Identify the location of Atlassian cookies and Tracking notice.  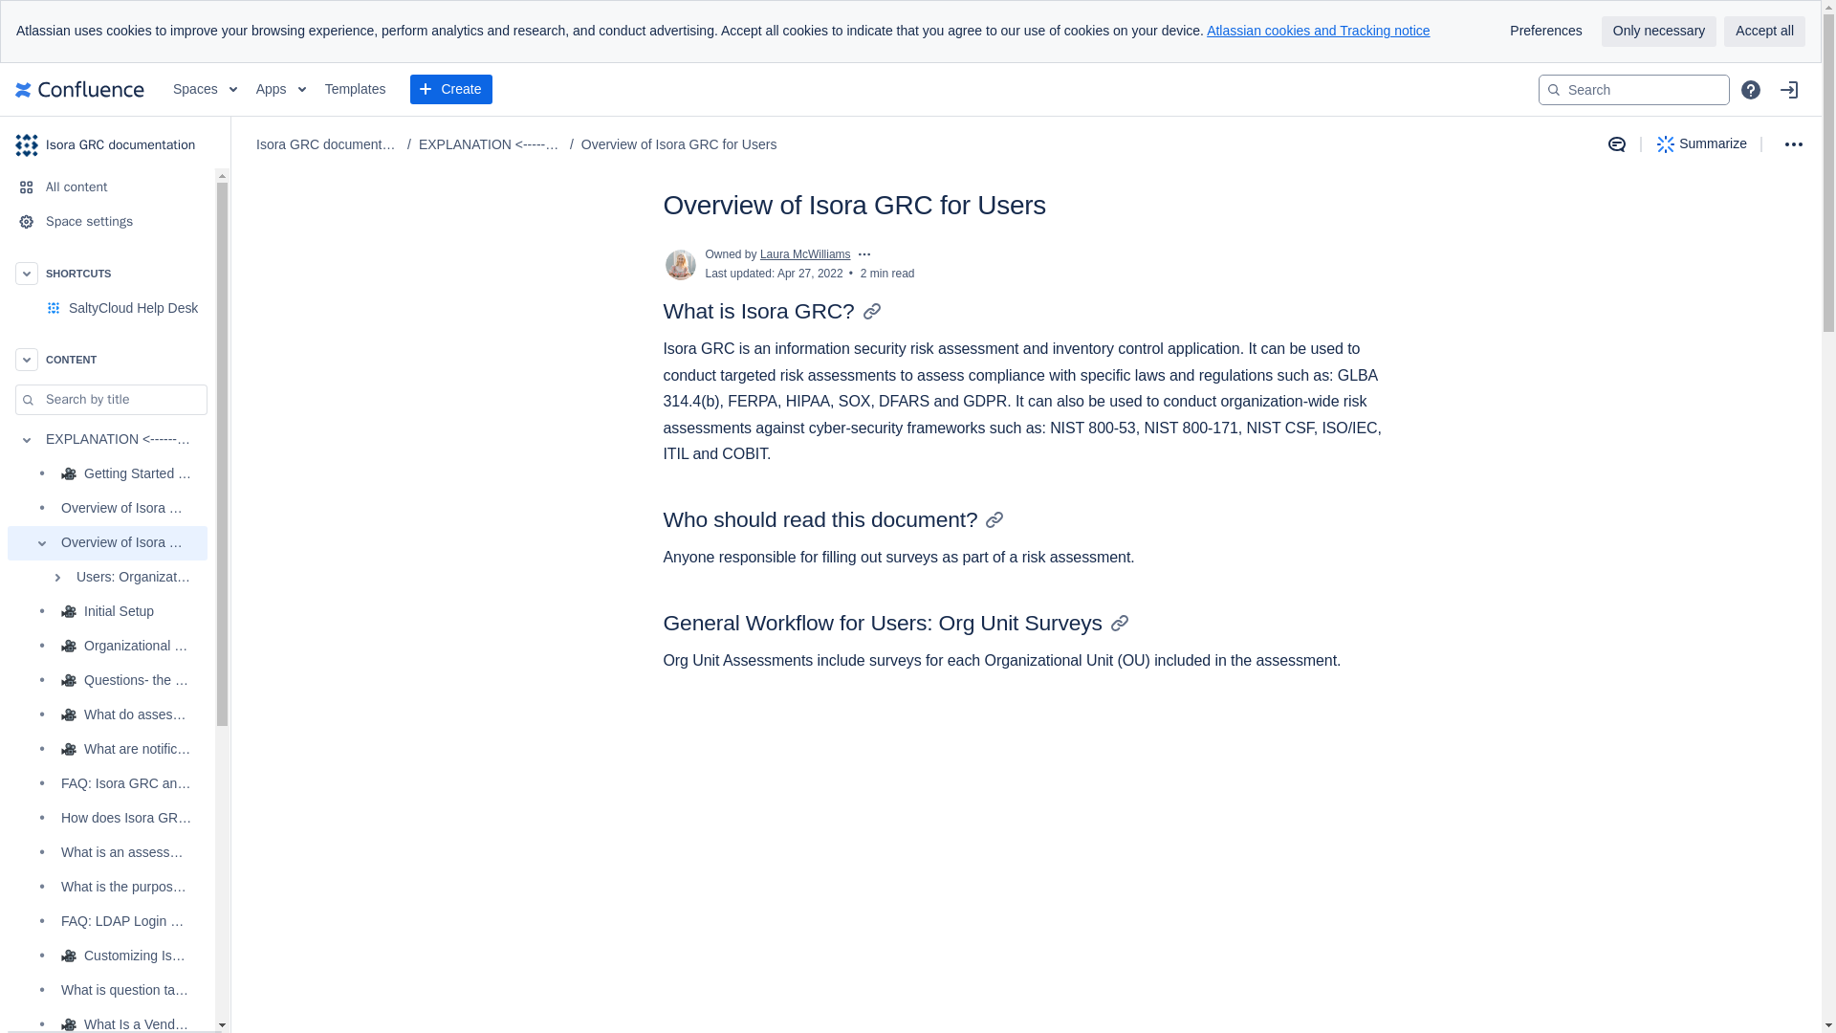
(1318, 30).